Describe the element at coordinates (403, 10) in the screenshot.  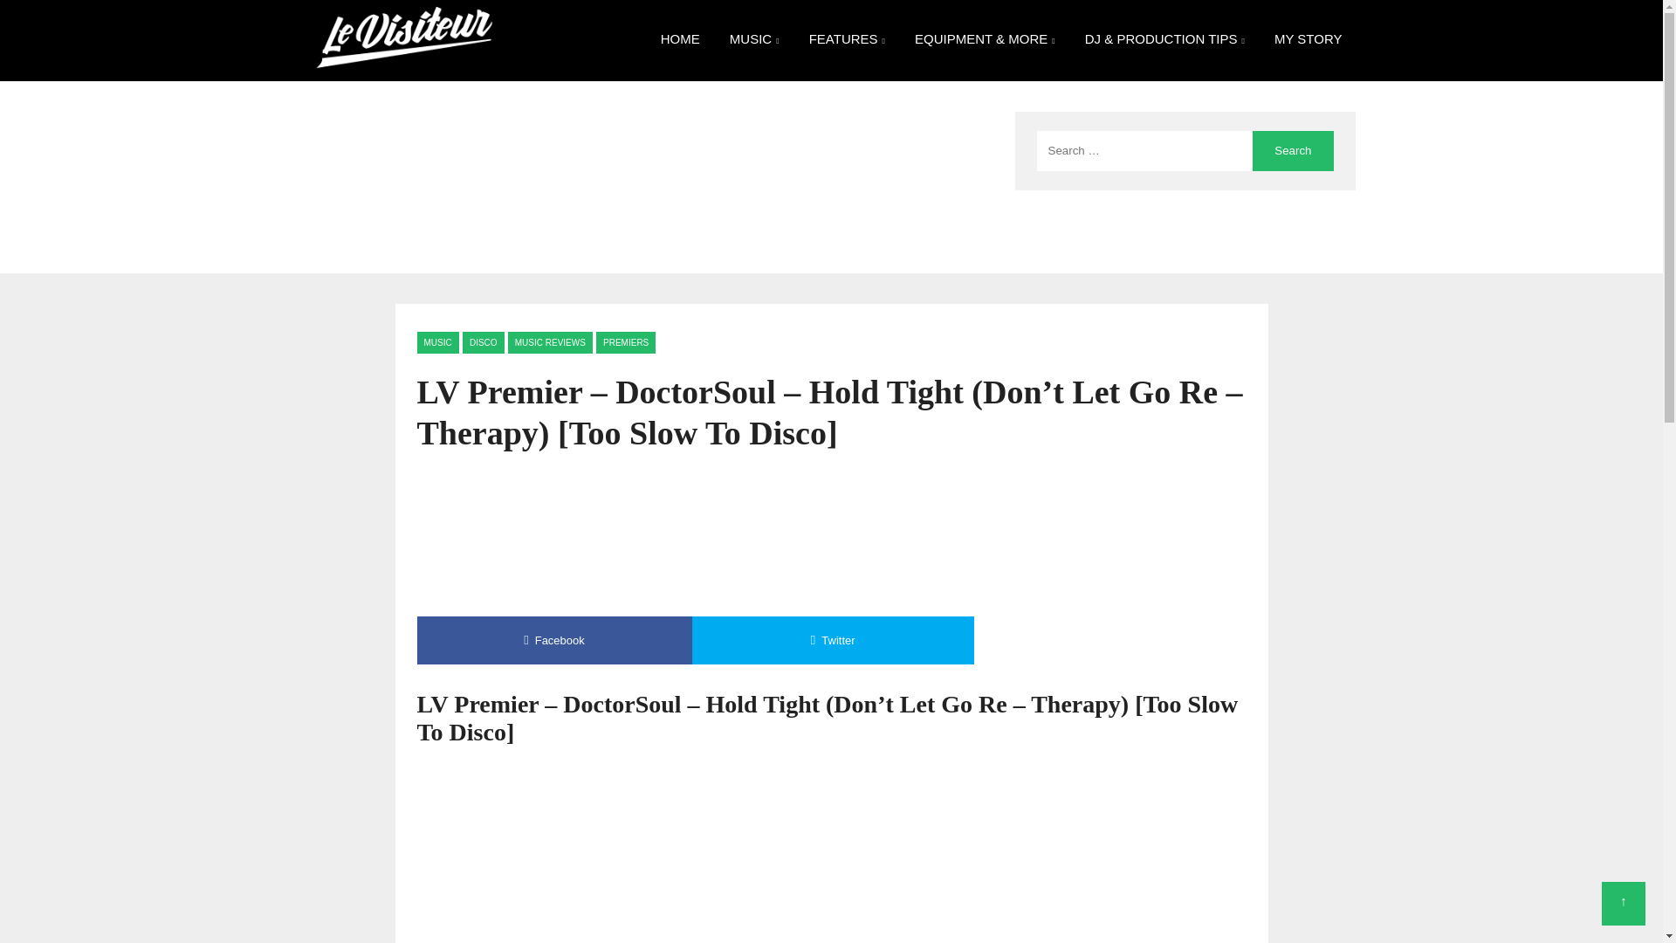
I see `Le Visiteur Online` at that location.